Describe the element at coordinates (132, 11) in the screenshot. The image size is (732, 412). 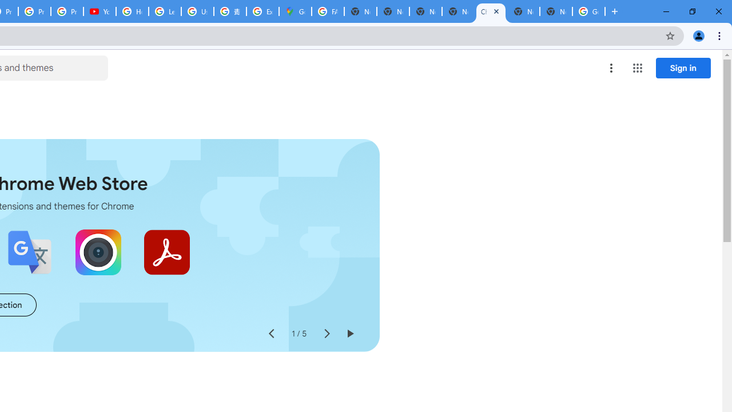
I see `How Chrome protects your passwords - Google Chrome Help` at that location.